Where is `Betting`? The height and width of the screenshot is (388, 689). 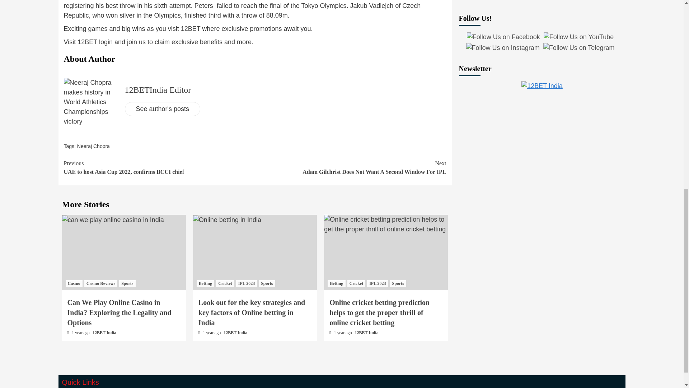
Betting is located at coordinates (205, 283).